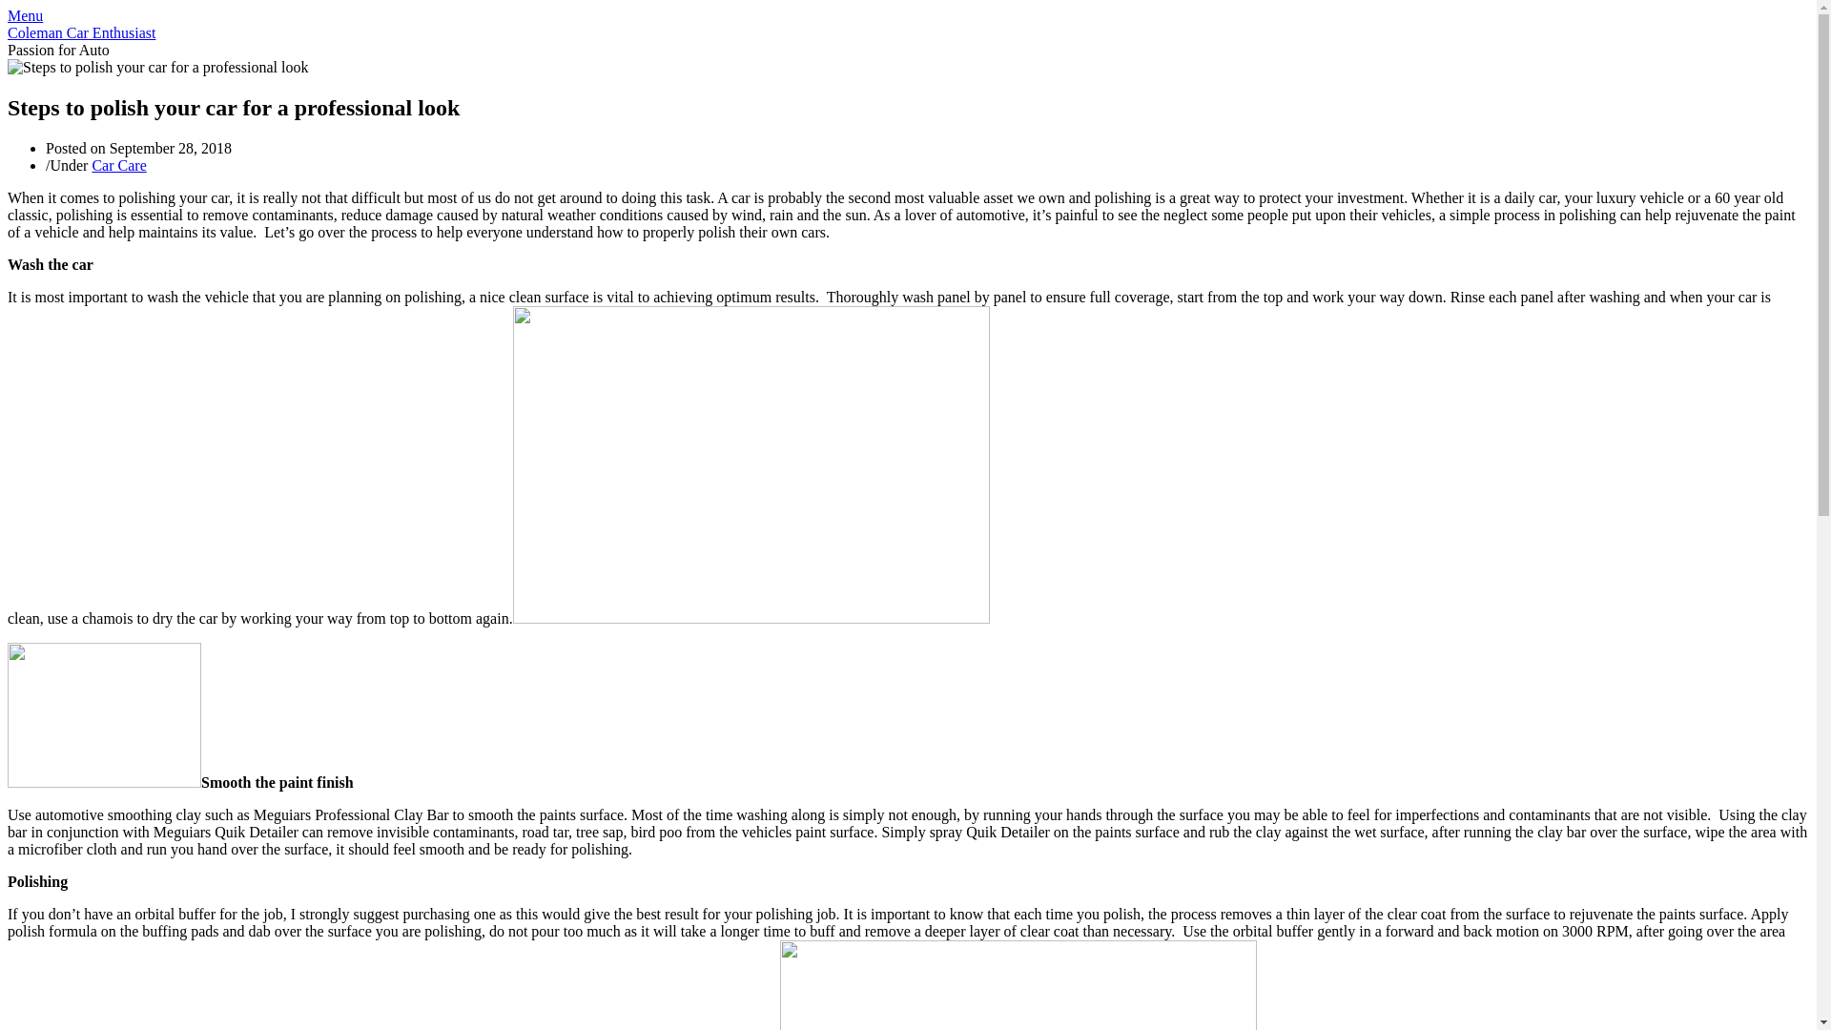 Image resolution: width=1831 pixels, height=1030 pixels. Describe the element at coordinates (118, 166) in the screenshot. I see `Car Care` at that location.